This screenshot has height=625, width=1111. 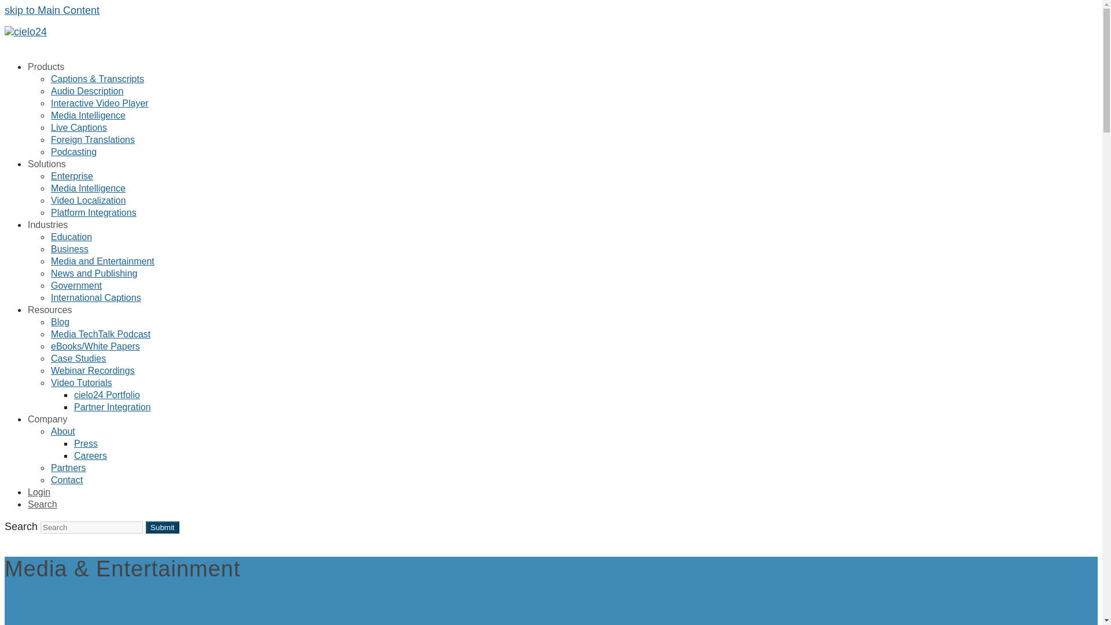 I want to click on Company, so click(x=47, y=419).